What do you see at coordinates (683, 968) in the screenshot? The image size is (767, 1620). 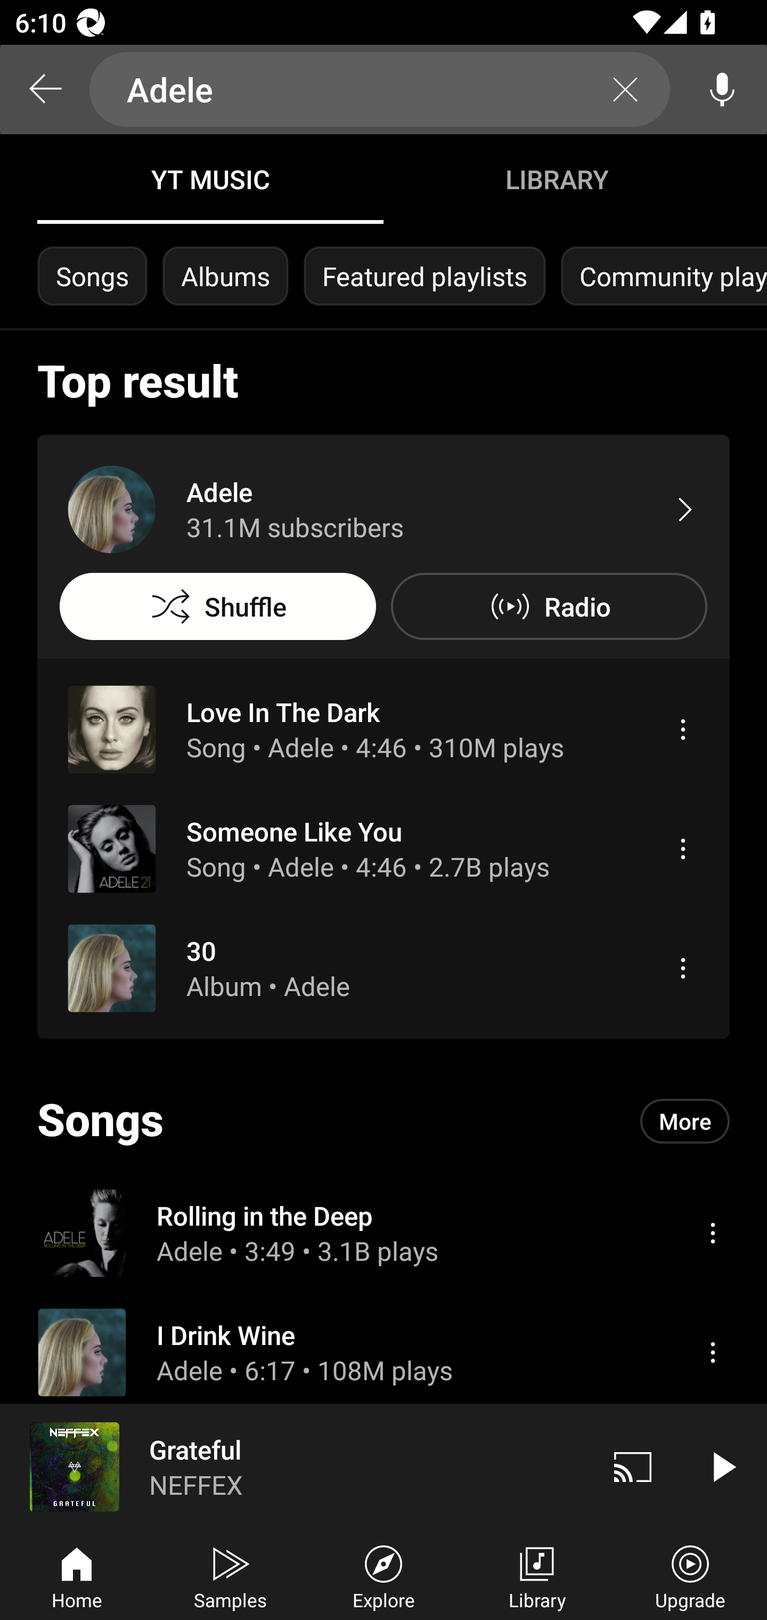 I see `Menu` at bounding box center [683, 968].